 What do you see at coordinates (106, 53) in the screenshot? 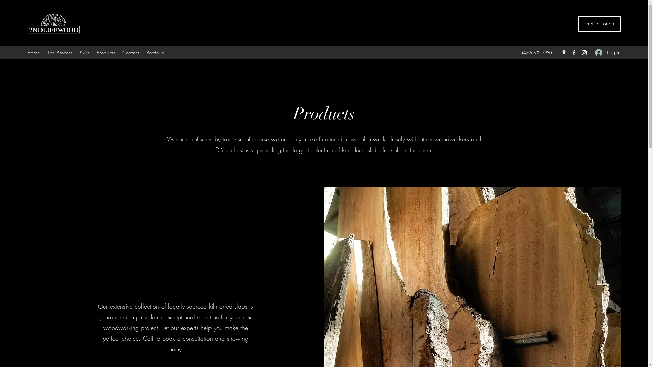
I see `Products` at bounding box center [106, 53].